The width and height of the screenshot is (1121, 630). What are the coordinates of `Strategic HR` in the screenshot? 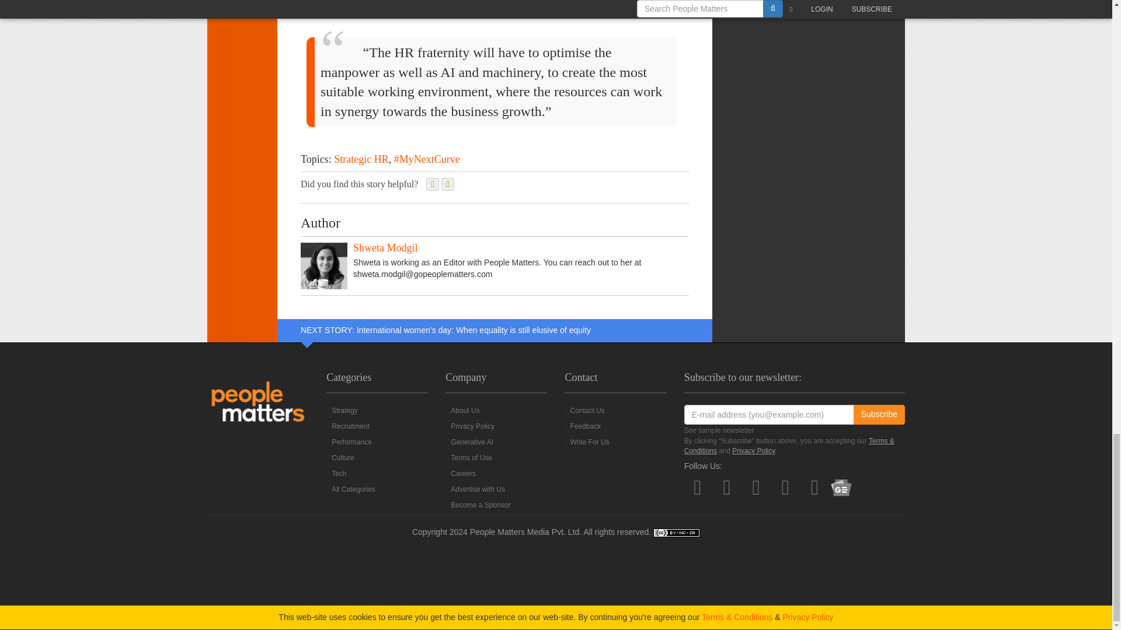 It's located at (361, 159).